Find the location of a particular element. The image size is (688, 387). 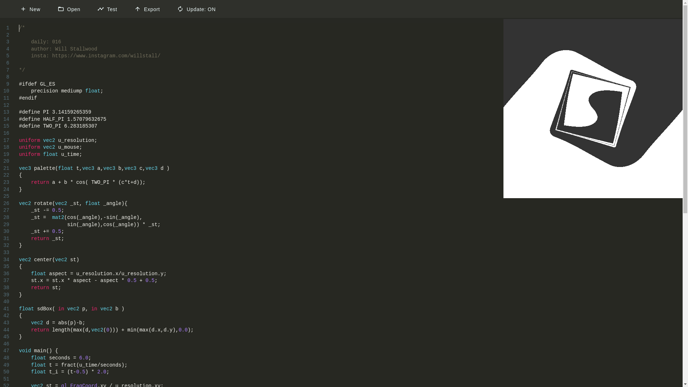

autorenew Update: ON is located at coordinates (196, 9).